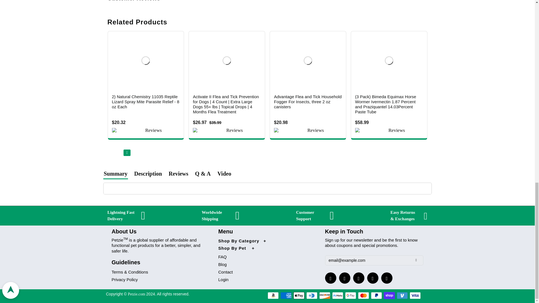 This screenshot has height=303, width=539. I want to click on Amazon, so click(273, 295).